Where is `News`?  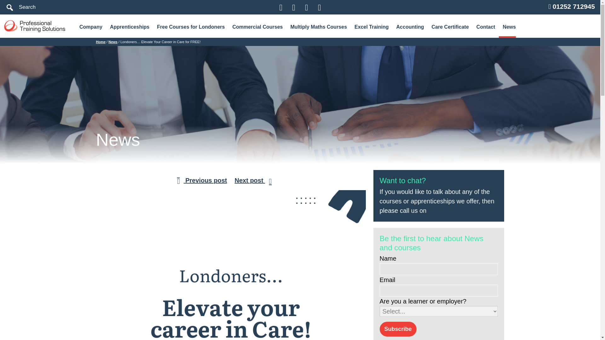 News is located at coordinates (507, 26).